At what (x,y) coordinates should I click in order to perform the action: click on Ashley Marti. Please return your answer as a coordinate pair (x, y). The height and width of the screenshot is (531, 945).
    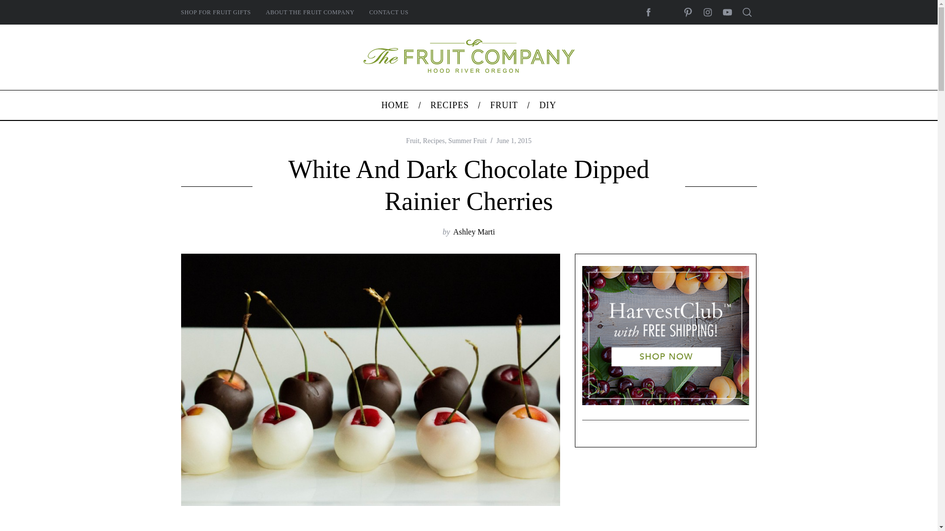
    Looking at the image, I should click on (474, 232).